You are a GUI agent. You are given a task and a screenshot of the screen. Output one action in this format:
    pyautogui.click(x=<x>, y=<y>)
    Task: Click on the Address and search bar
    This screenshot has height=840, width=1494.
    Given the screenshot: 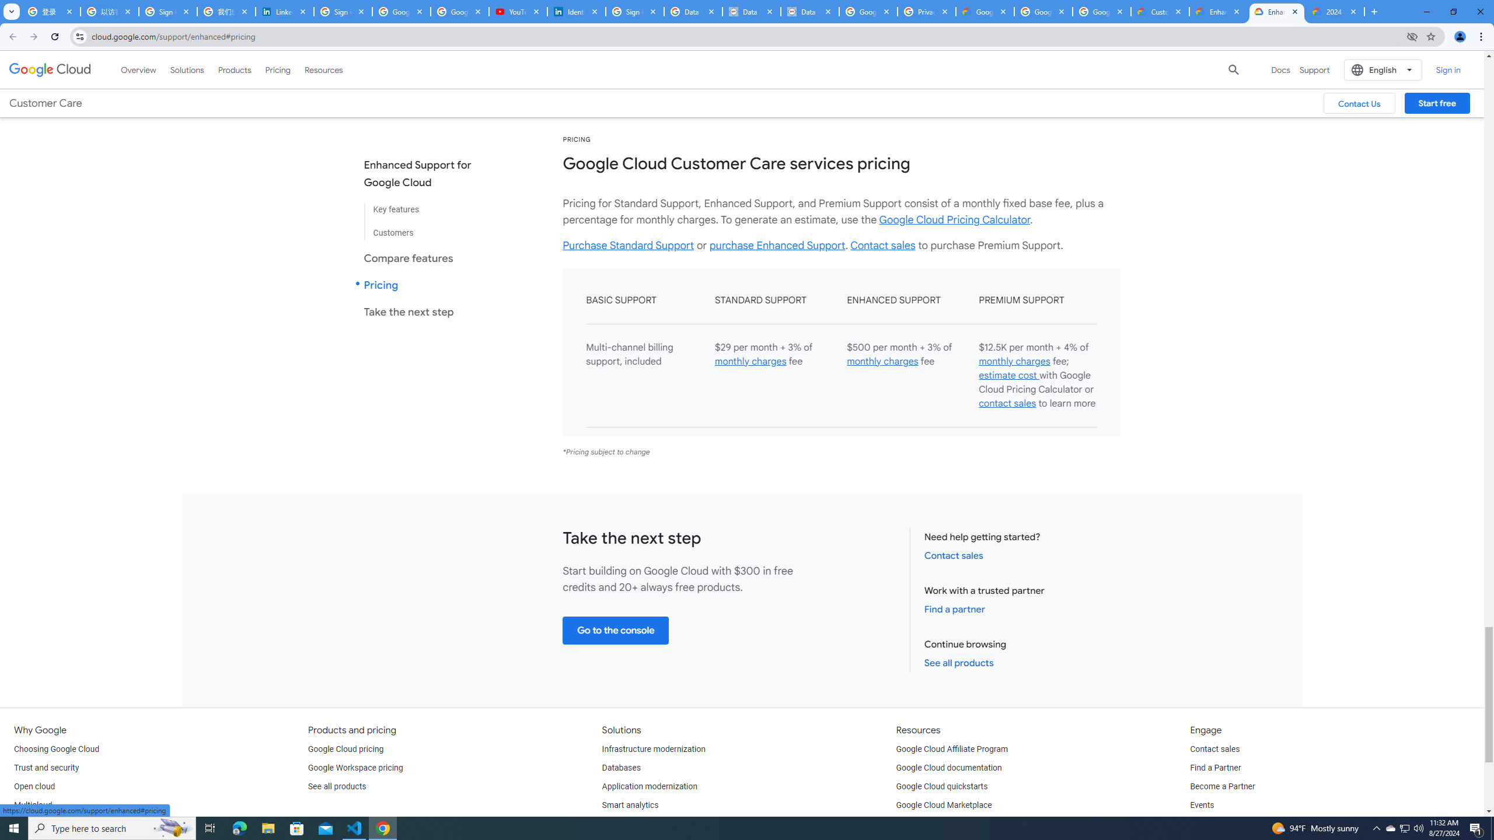 What is the action you would take?
    pyautogui.click(x=746, y=36)
    